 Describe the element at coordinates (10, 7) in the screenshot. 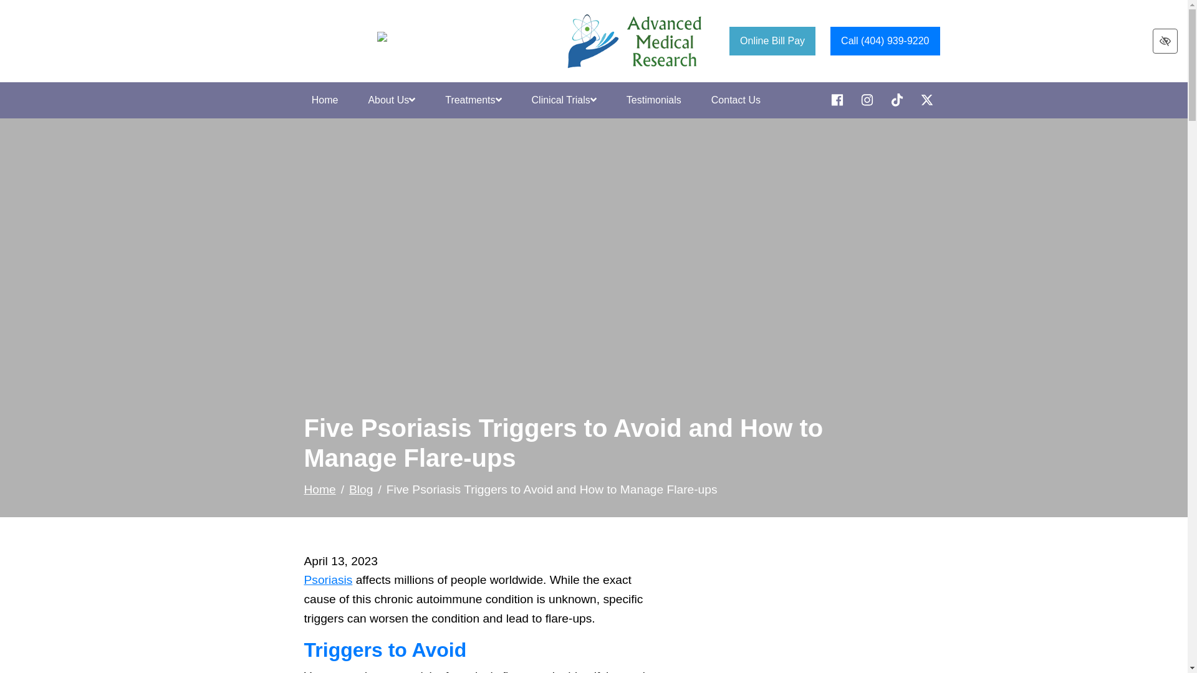

I see `Skip to main content` at that location.